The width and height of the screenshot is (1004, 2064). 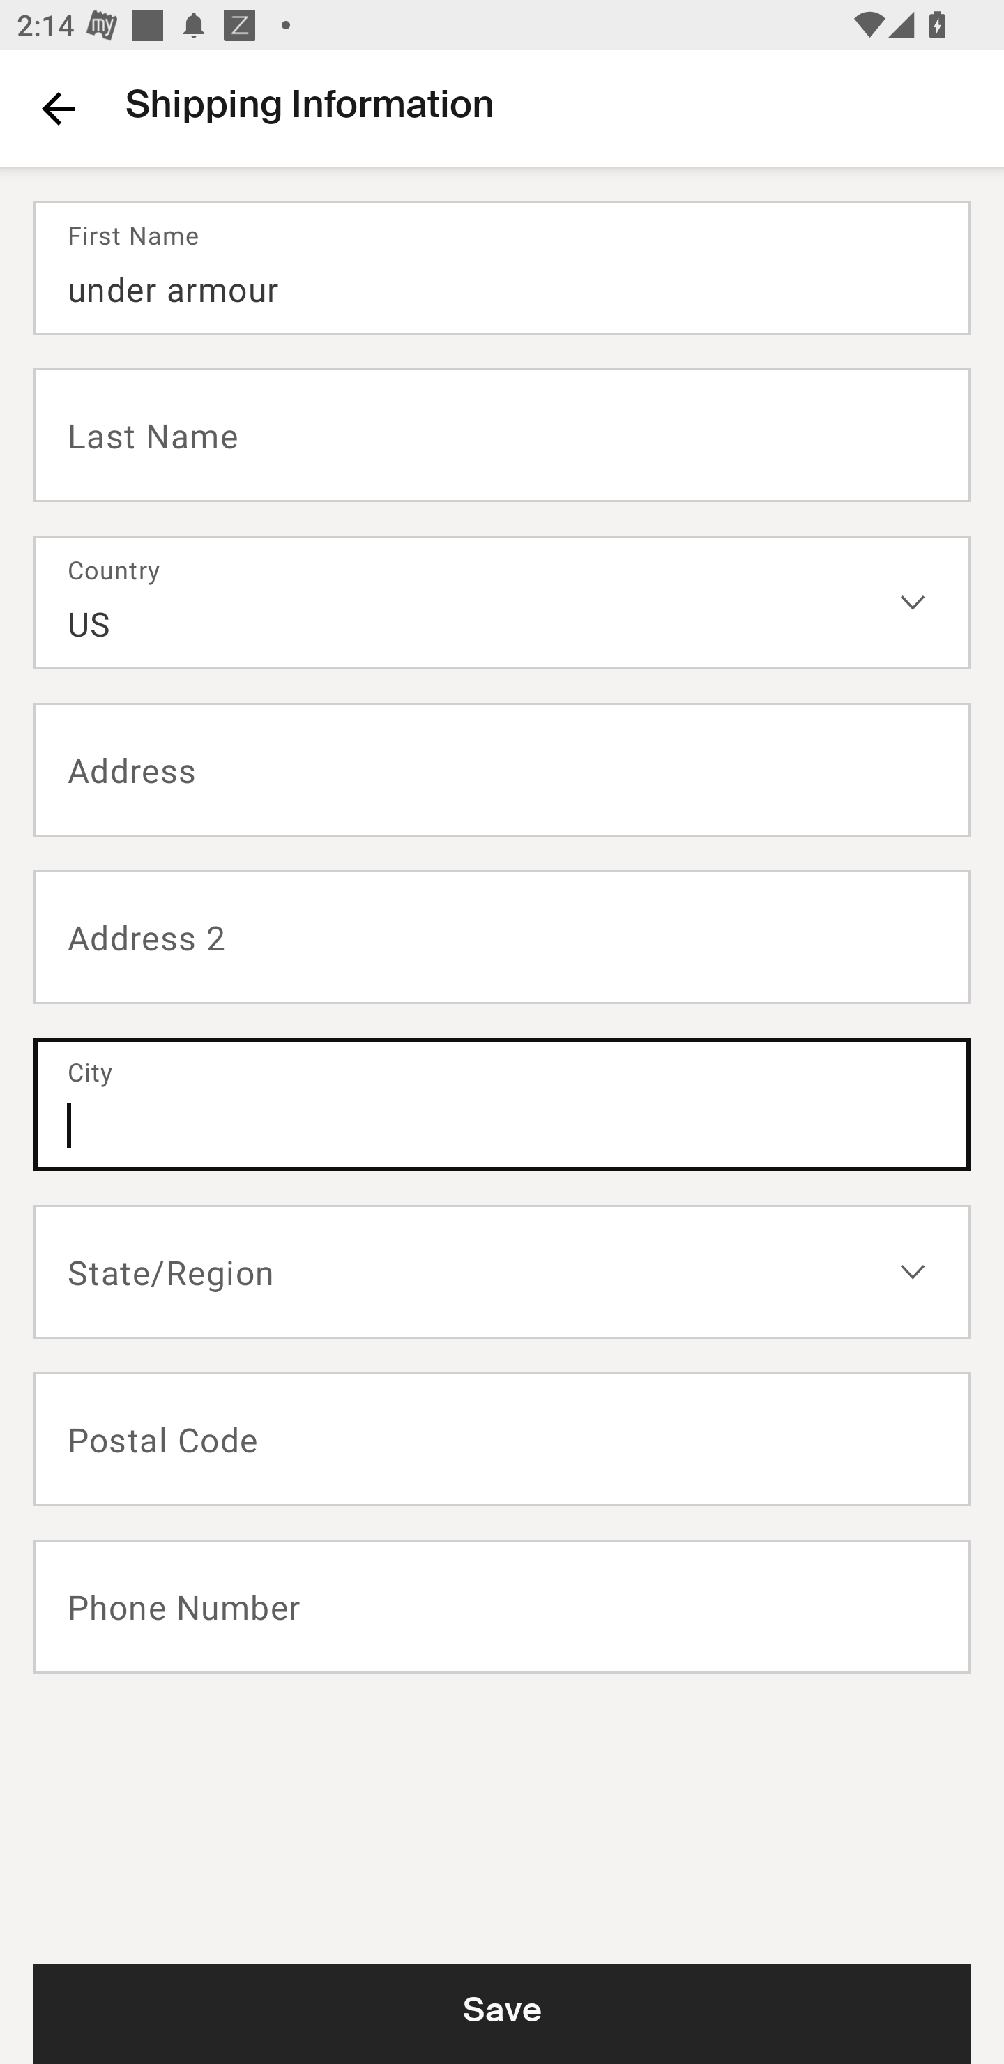 What do you see at coordinates (502, 2013) in the screenshot?
I see `Save` at bounding box center [502, 2013].